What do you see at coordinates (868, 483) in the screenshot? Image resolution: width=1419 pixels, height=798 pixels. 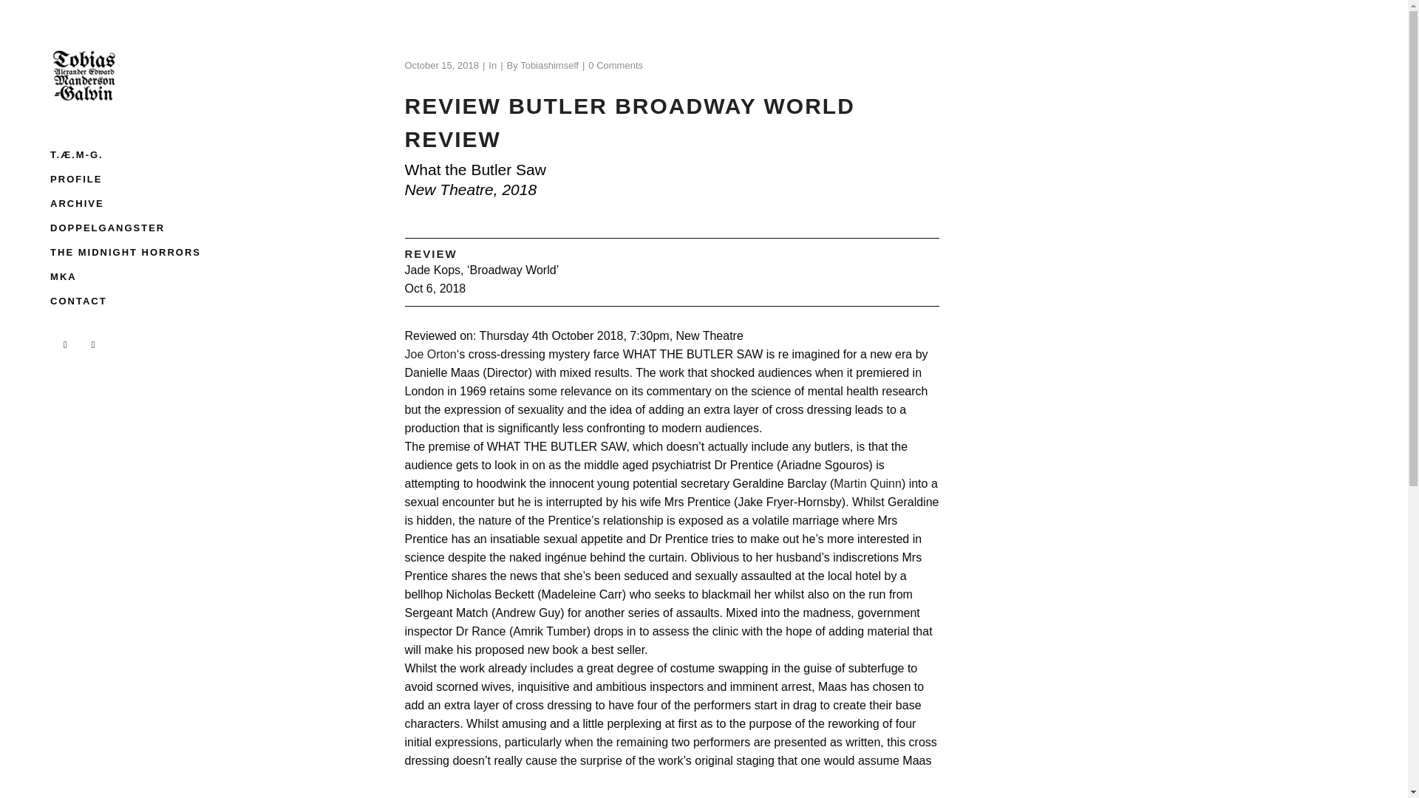 I see `Martin Quinn` at bounding box center [868, 483].